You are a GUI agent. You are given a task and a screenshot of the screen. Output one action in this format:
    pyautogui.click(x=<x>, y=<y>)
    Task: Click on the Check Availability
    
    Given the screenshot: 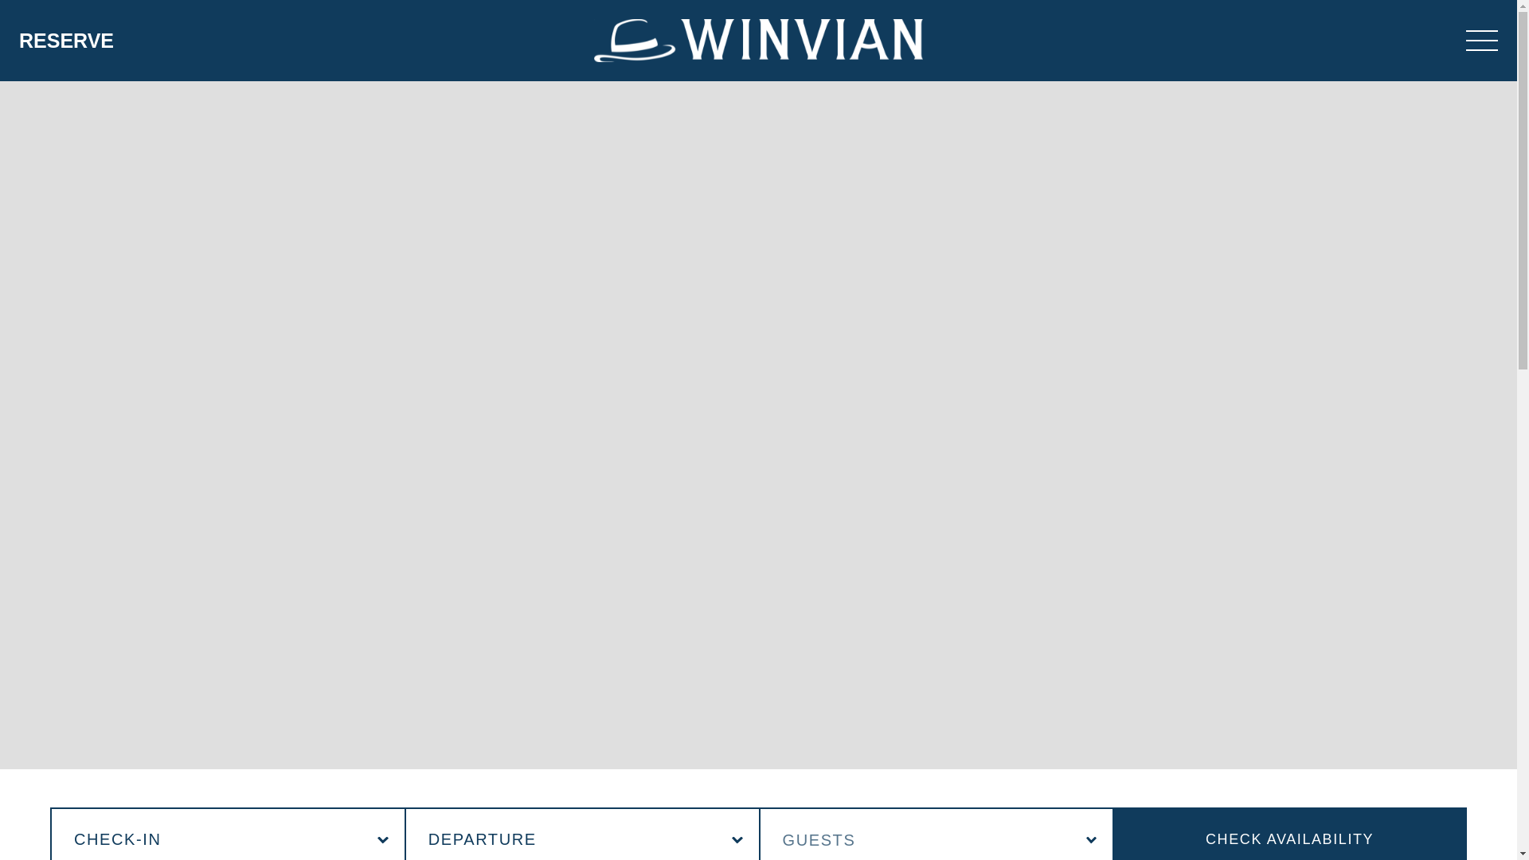 What is the action you would take?
    pyautogui.click(x=1289, y=834)
    